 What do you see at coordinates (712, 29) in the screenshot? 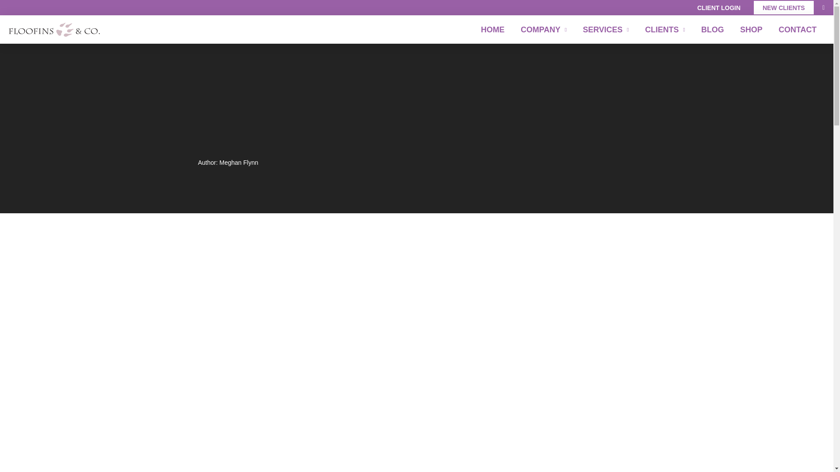
I see `BLOG` at bounding box center [712, 29].